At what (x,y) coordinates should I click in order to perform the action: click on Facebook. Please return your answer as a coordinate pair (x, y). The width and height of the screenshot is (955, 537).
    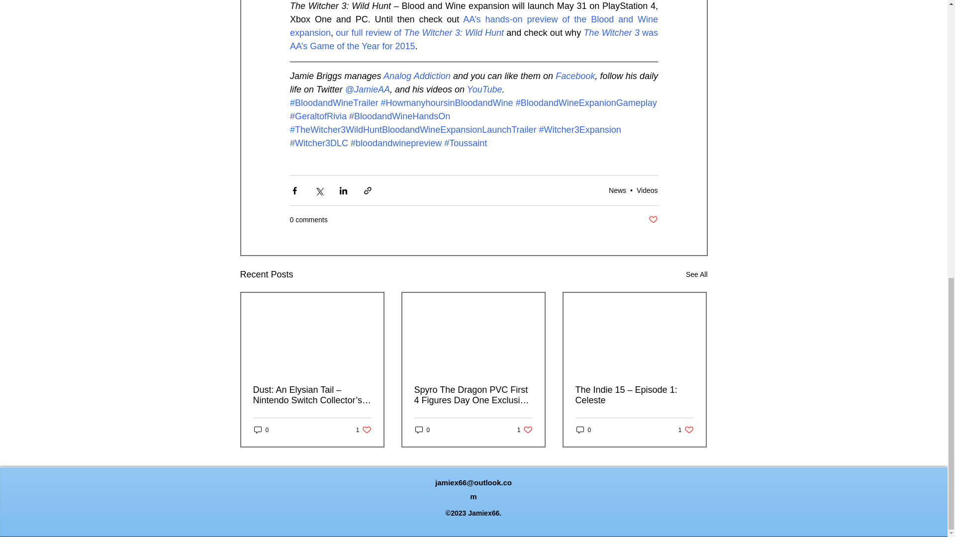
    Looking at the image, I should click on (575, 76).